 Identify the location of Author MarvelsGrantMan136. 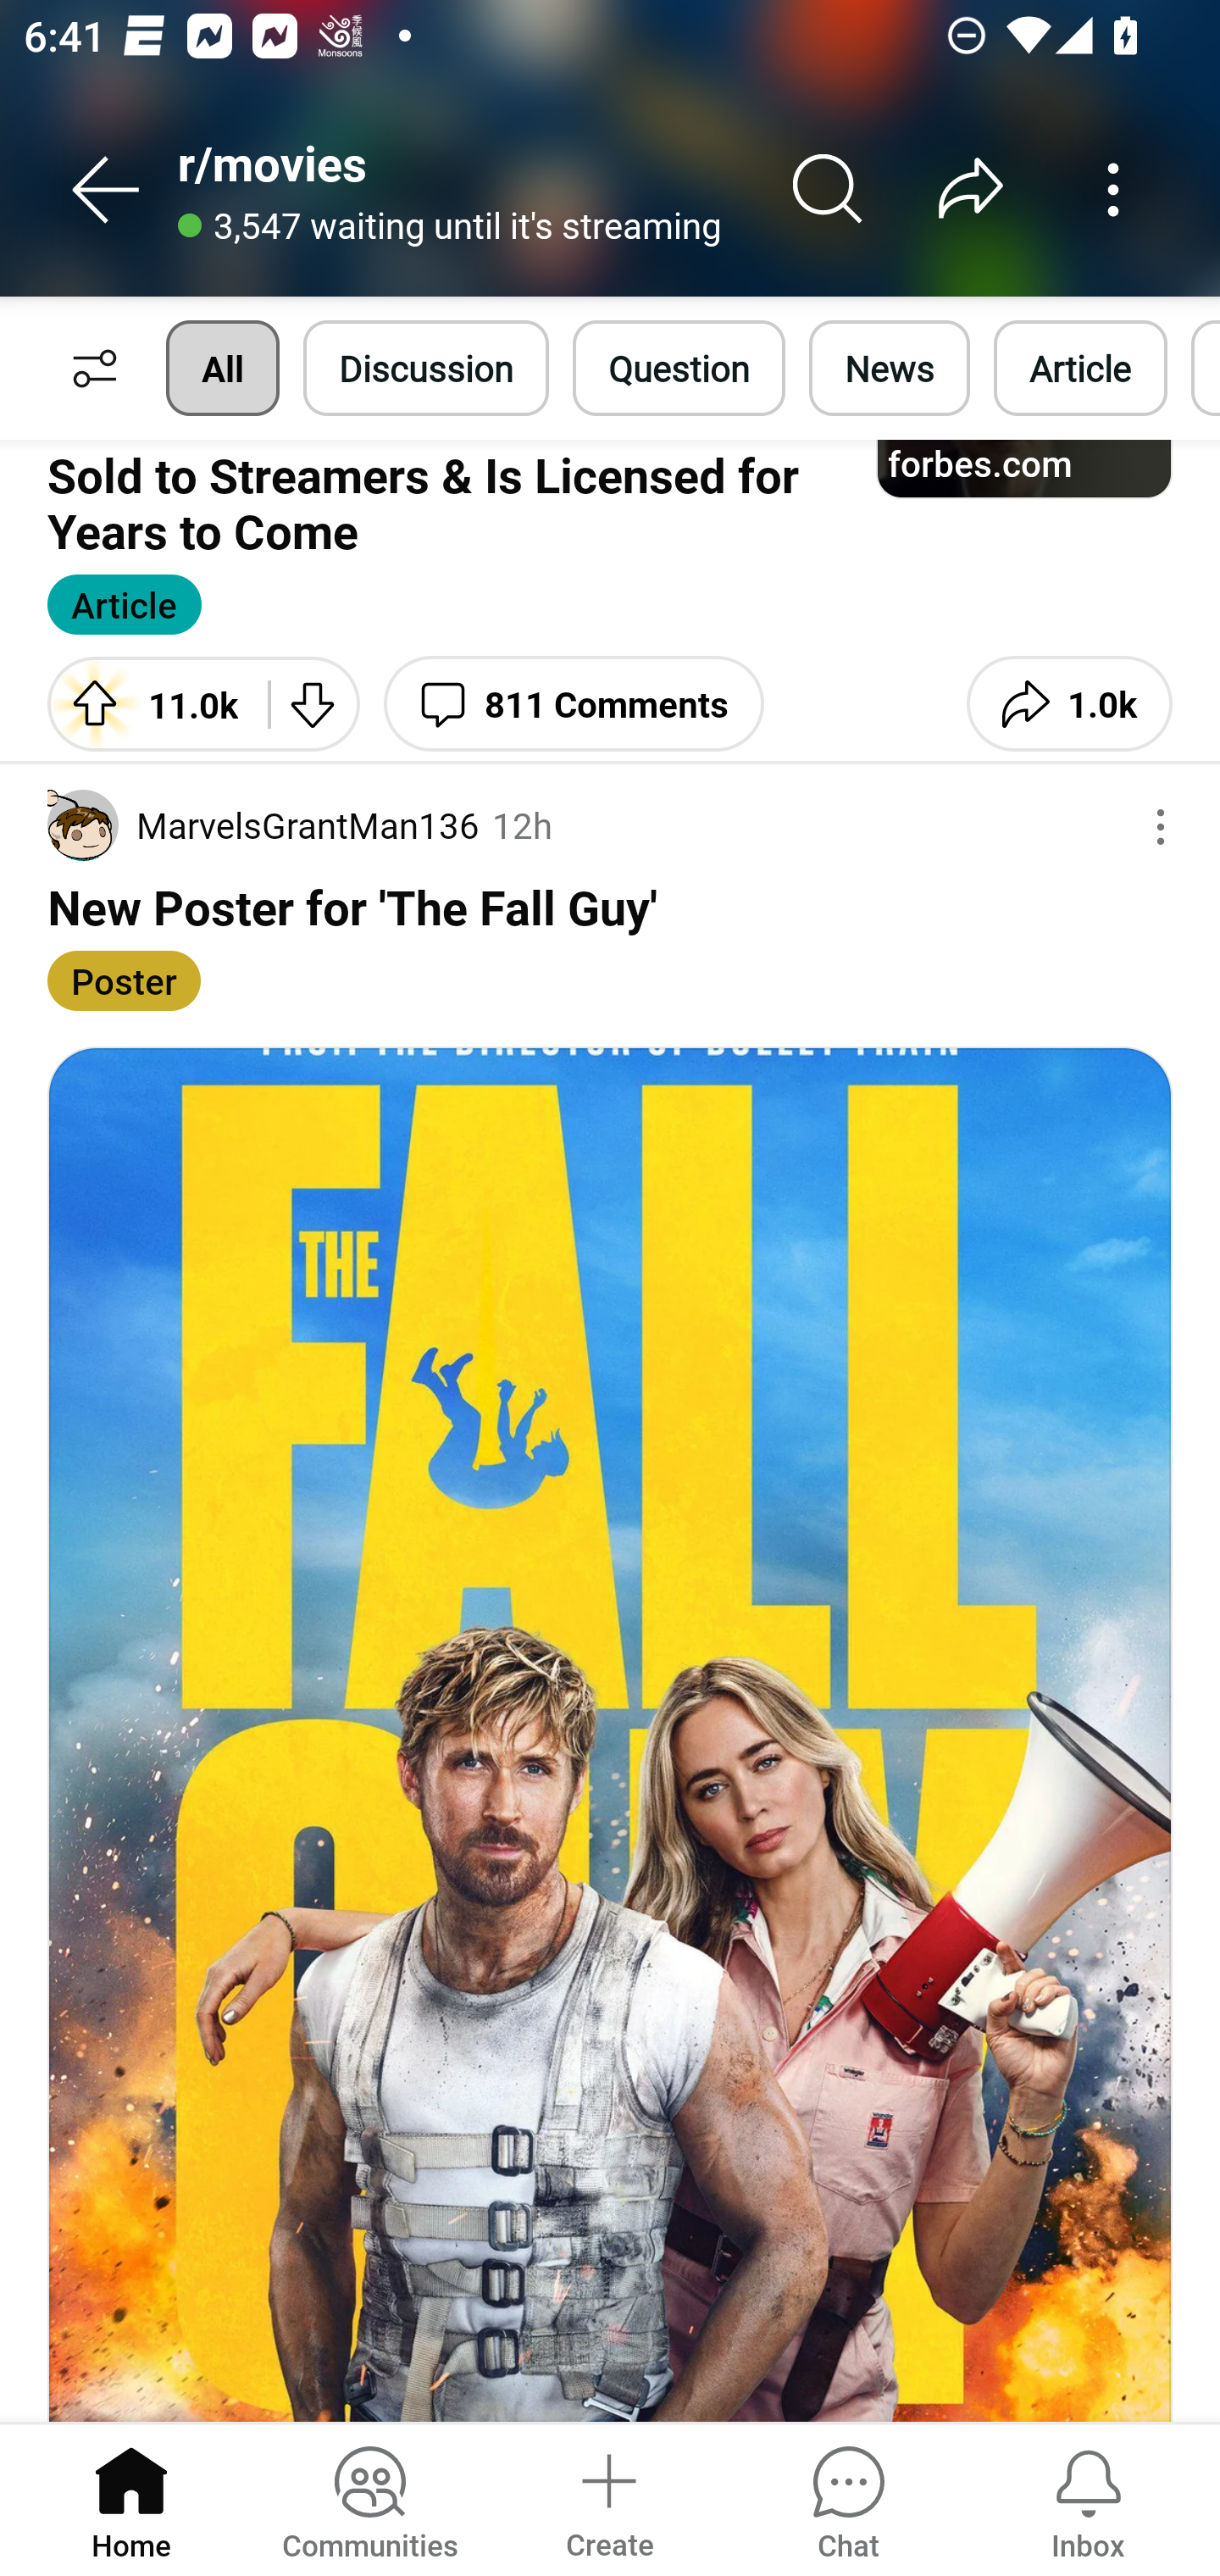
(264, 825).